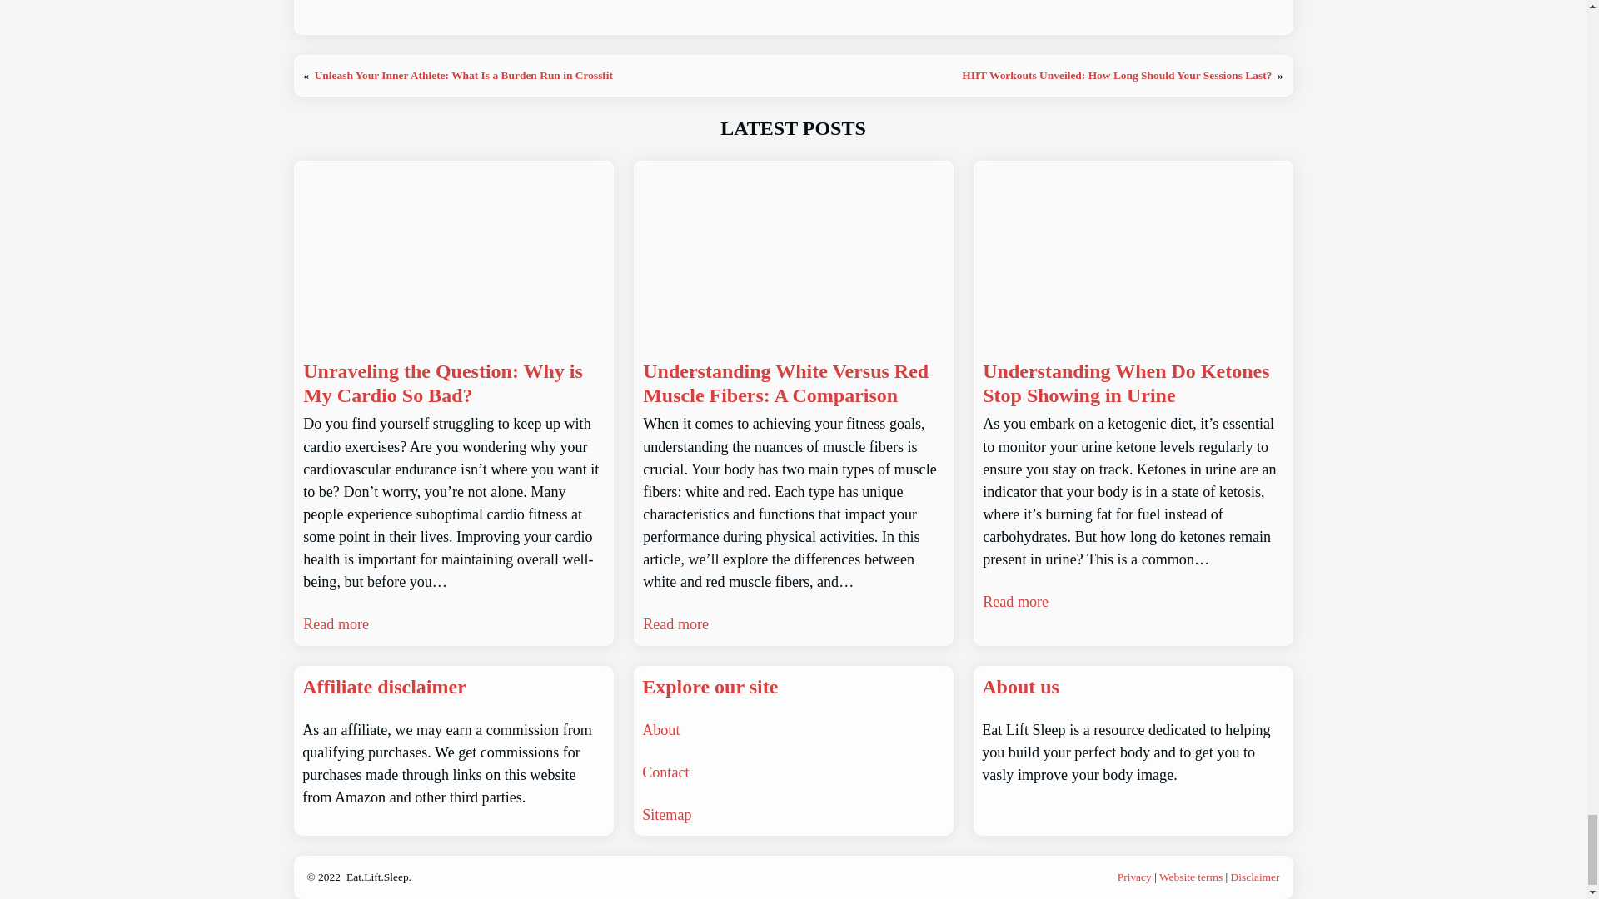  Describe the element at coordinates (661, 729) in the screenshot. I see `About` at that location.